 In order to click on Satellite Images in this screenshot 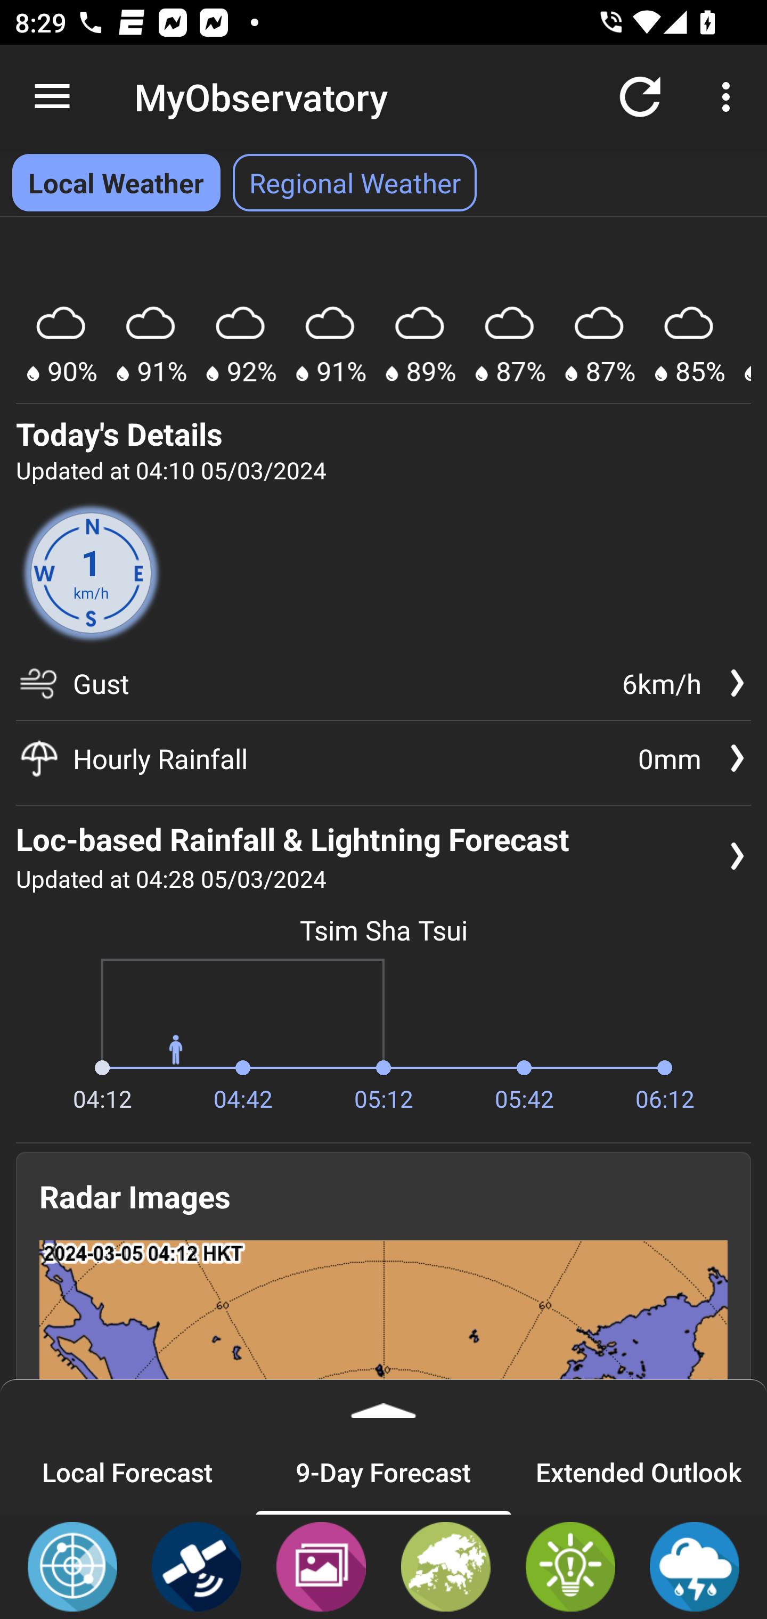, I will do `click(197, 1566)`.